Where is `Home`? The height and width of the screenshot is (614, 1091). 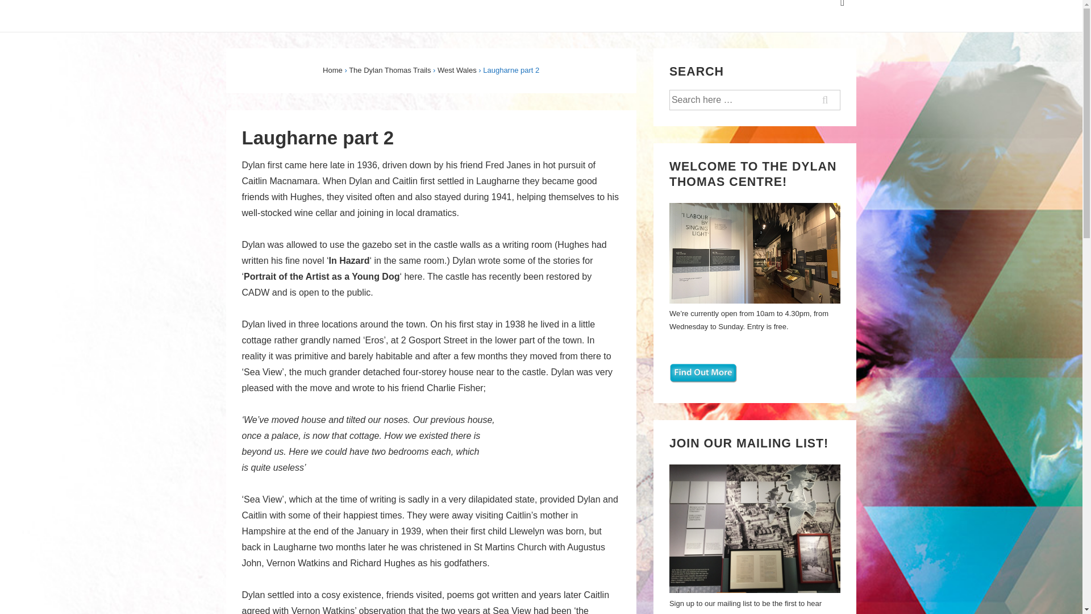
Home is located at coordinates (332, 69).